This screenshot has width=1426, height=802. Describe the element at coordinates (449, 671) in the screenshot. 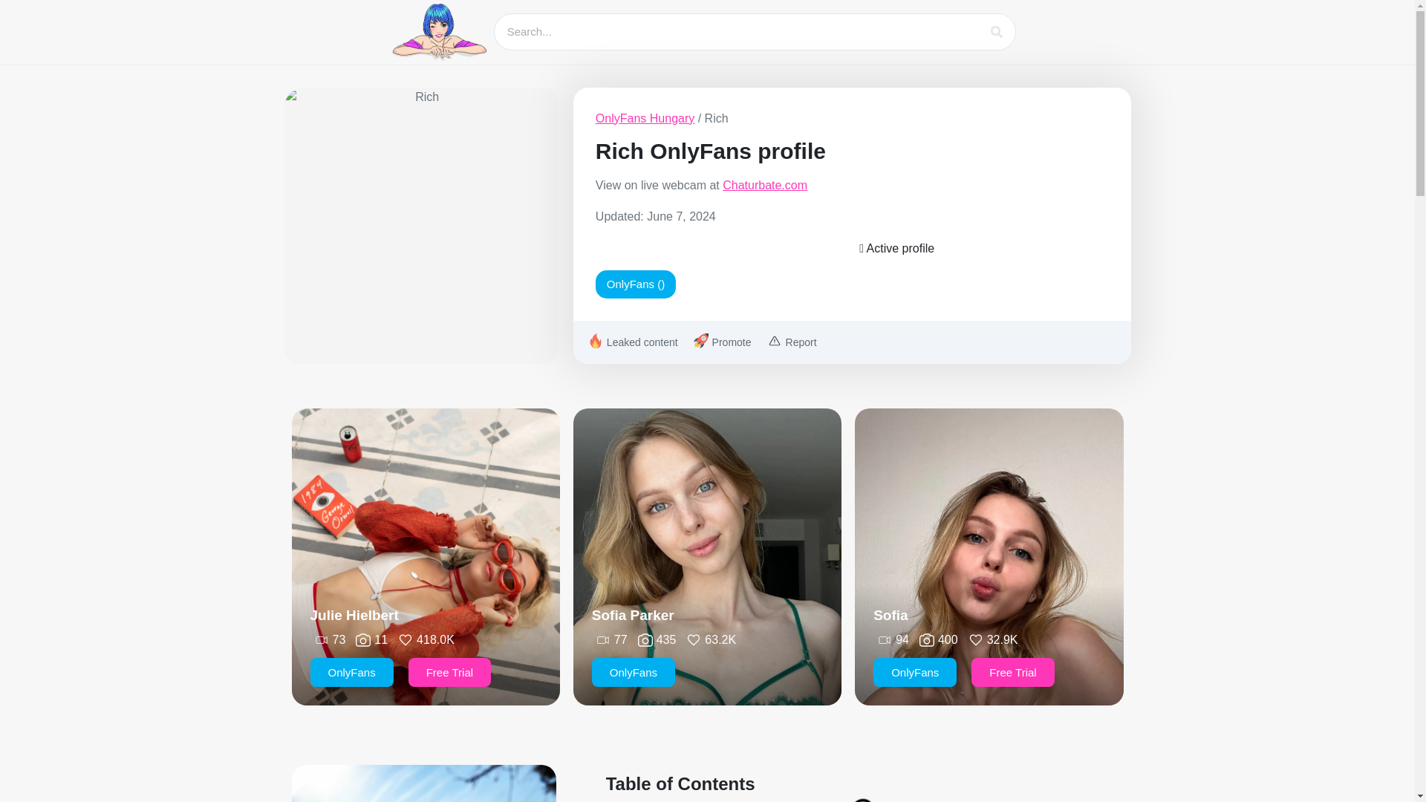

I see `Free Trial` at that location.